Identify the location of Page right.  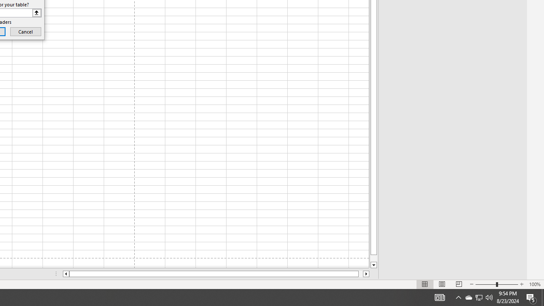
(360, 274).